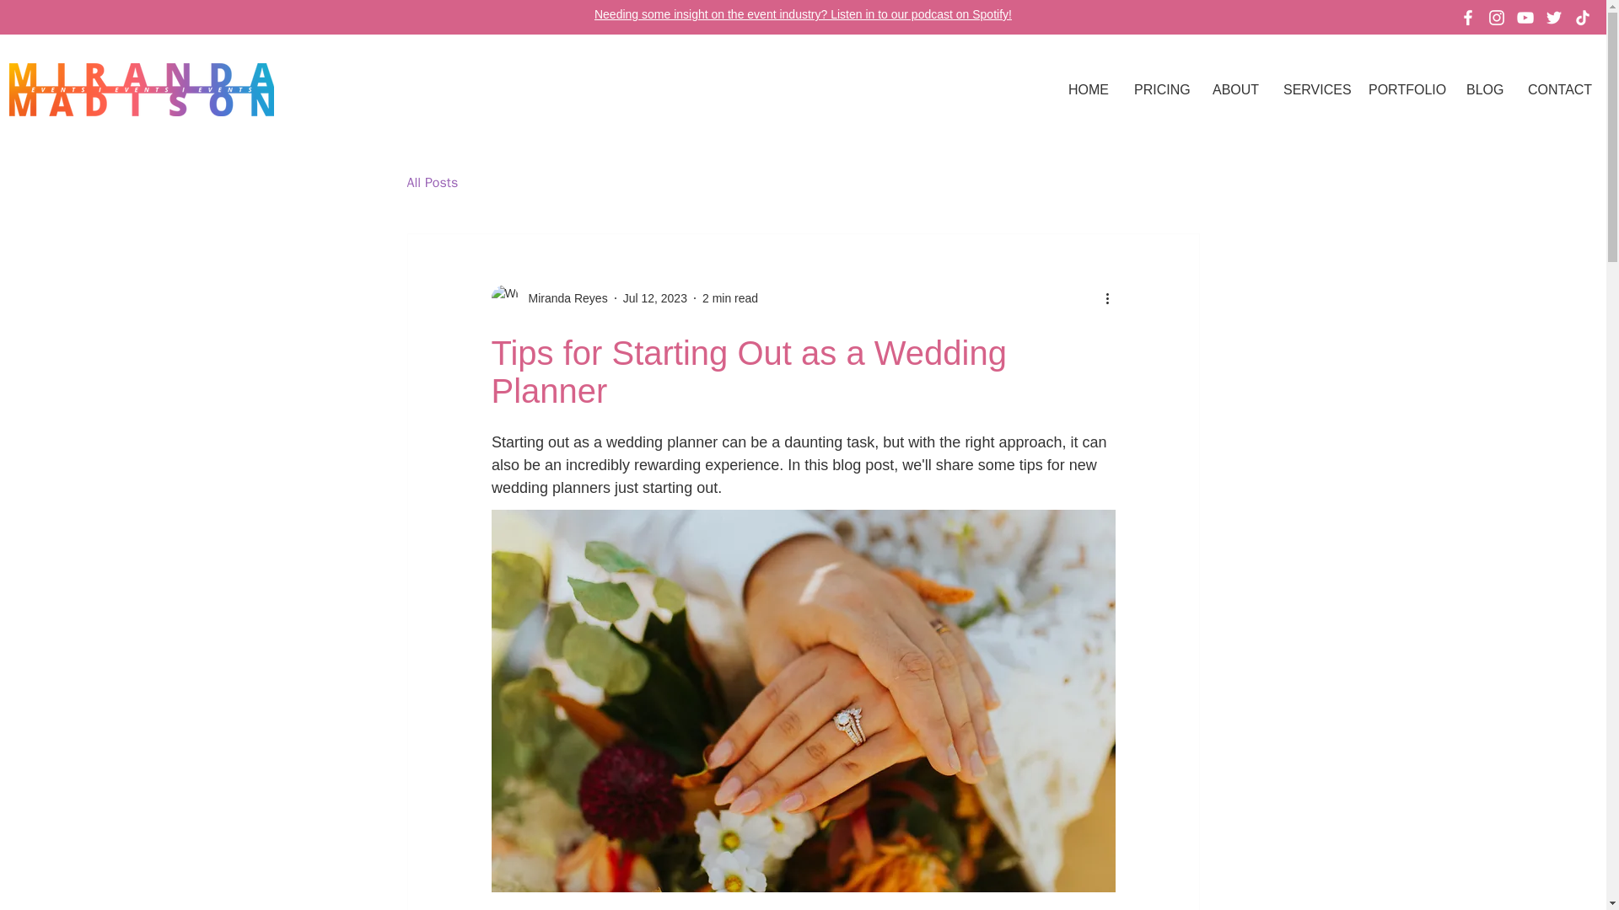  What do you see at coordinates (1160, 89) in the screenshot?
I see `PRICING` at bounding box center [1160, 89].